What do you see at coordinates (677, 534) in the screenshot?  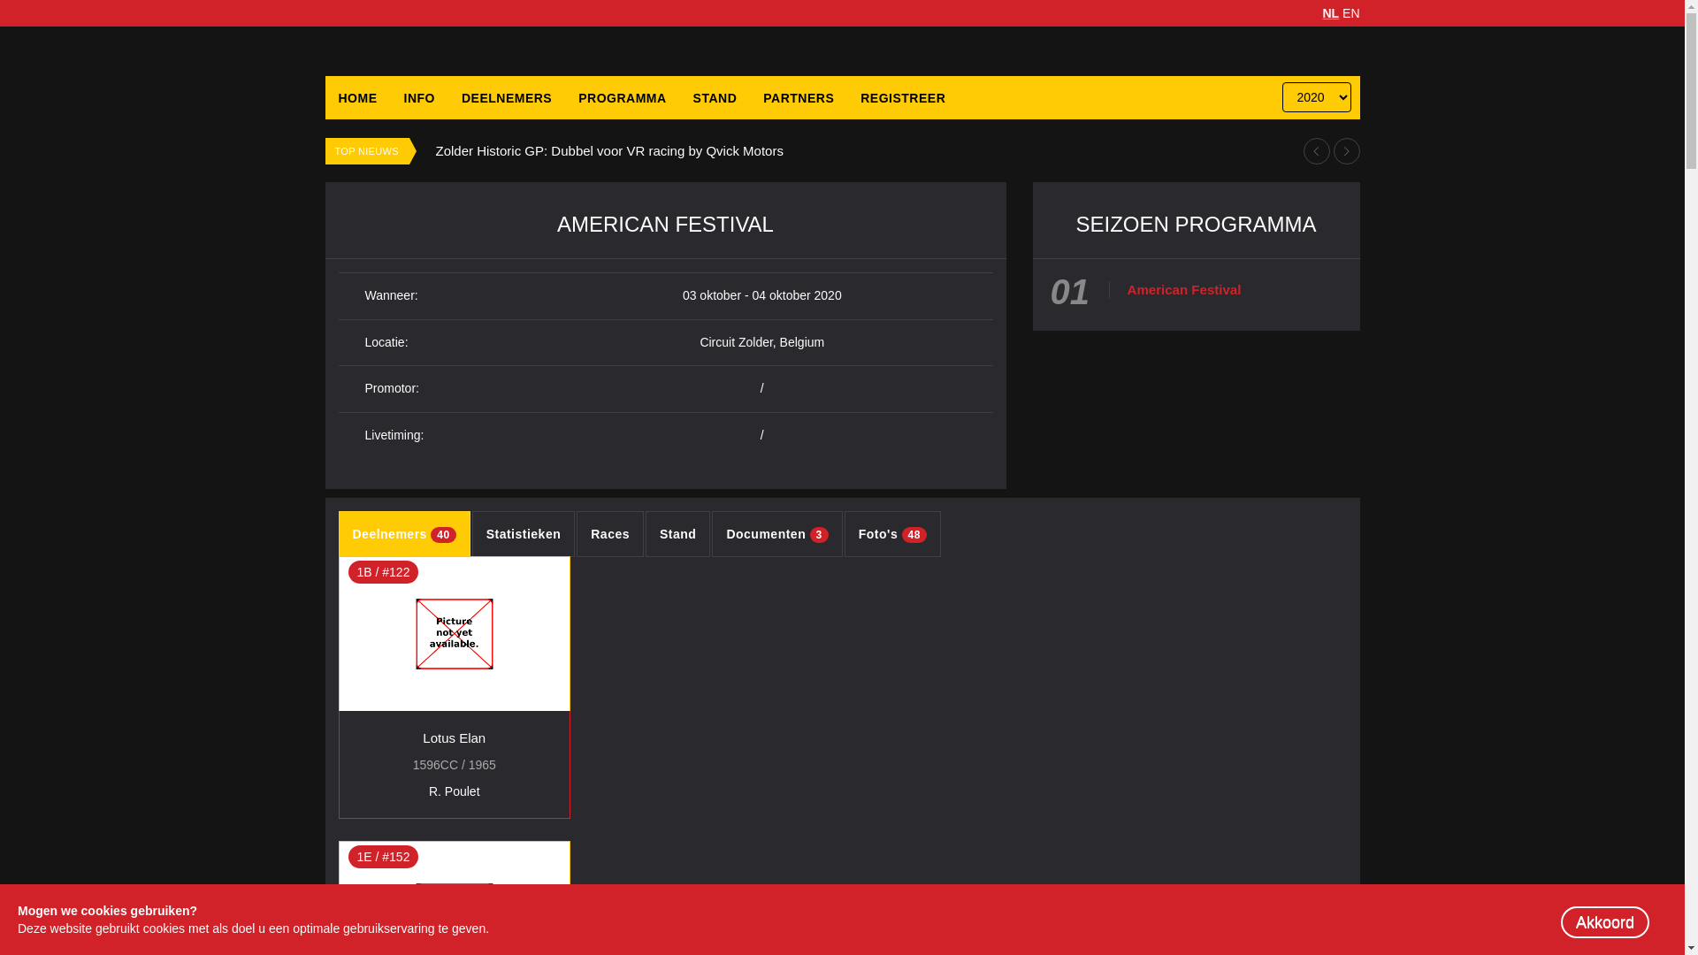 I see `Stand` at bounding box center [677, 534].